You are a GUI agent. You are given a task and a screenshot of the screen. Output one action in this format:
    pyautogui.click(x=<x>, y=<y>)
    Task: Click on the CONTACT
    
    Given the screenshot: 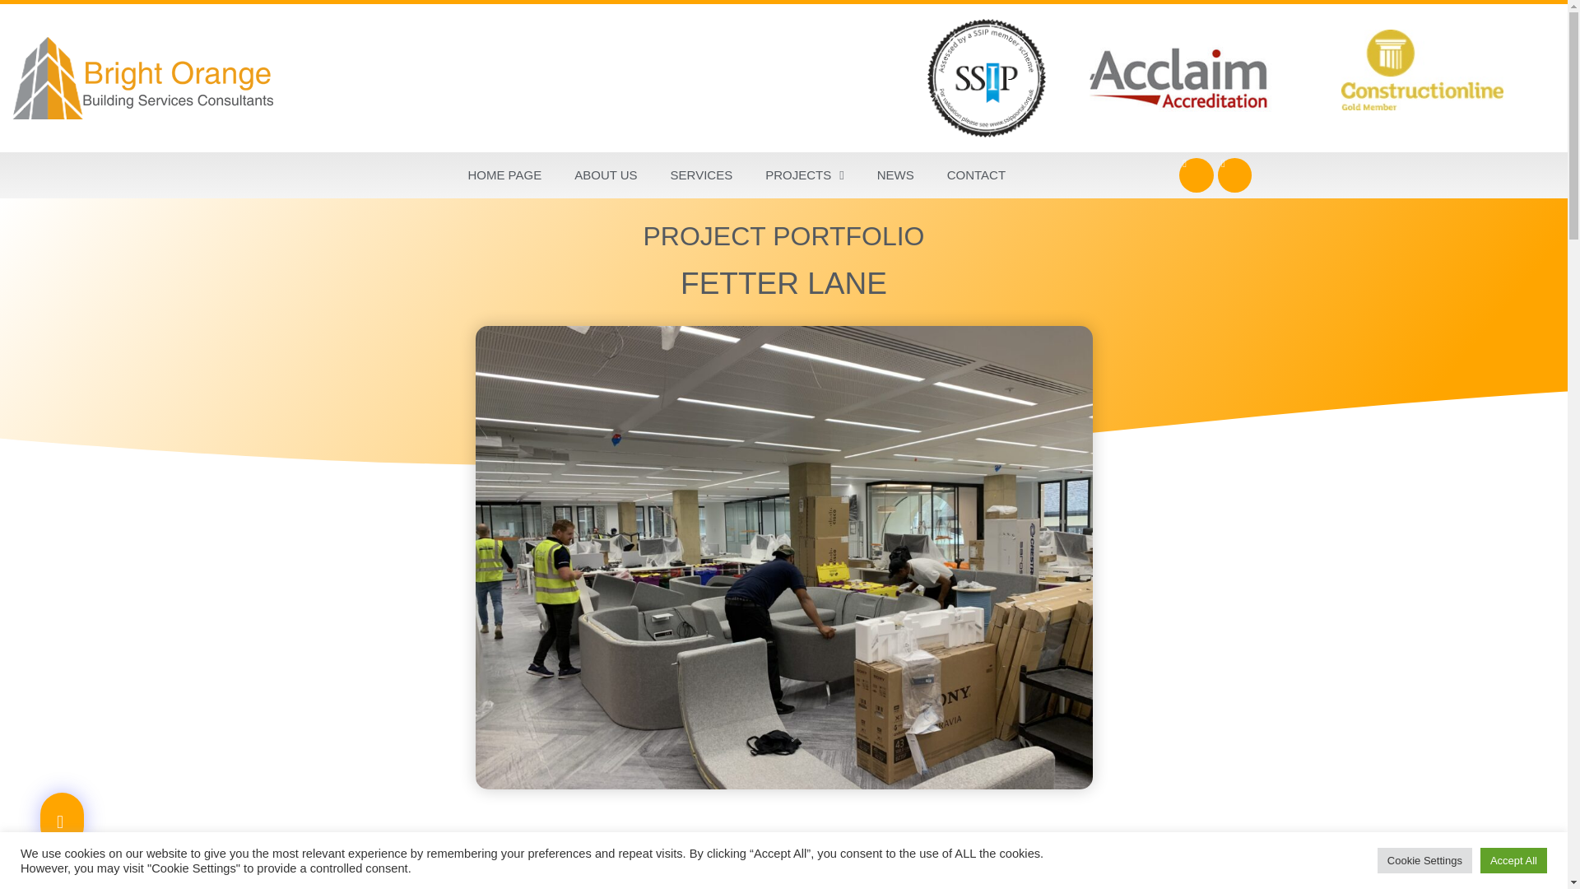 What is the action you would take?
    pyautogui.click(x=976, y=175)
    